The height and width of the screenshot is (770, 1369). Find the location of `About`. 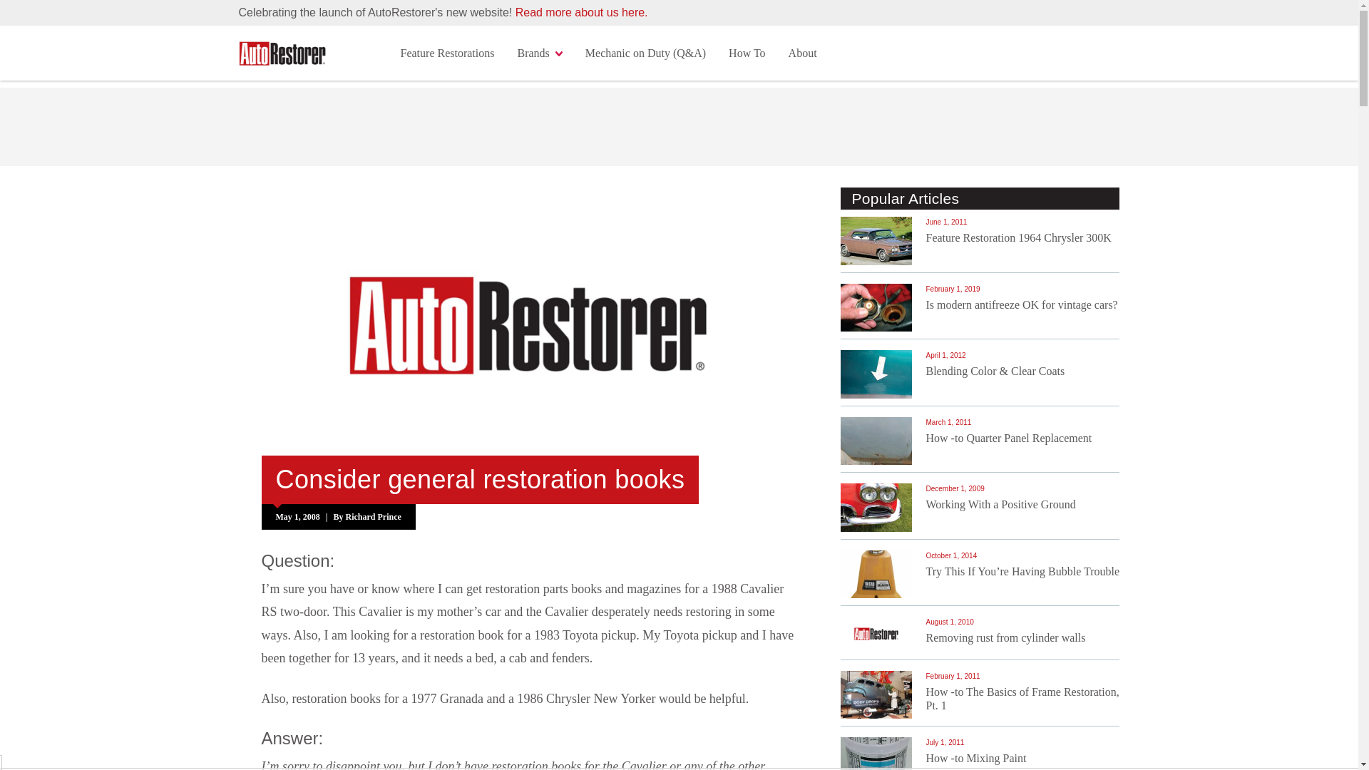

About is located at coordinates (803, 53).